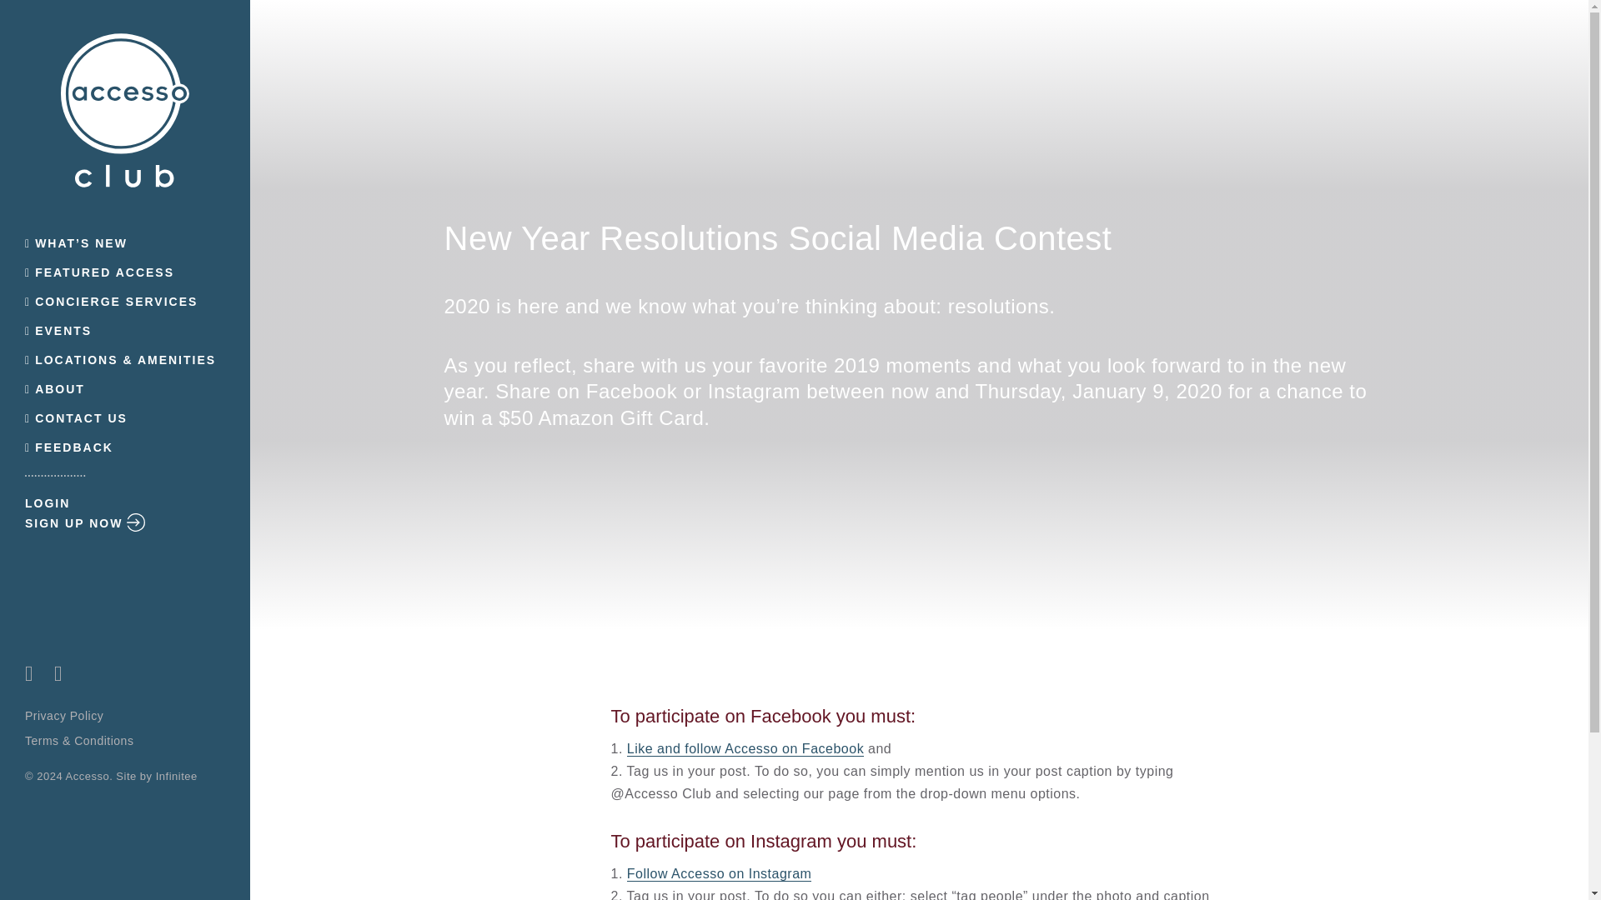 The image size is (1601, 900). Describe the element at coordinates (156, 777) in the screenshot. I see `Strategic Marketing and Advertising Agency` at that location.